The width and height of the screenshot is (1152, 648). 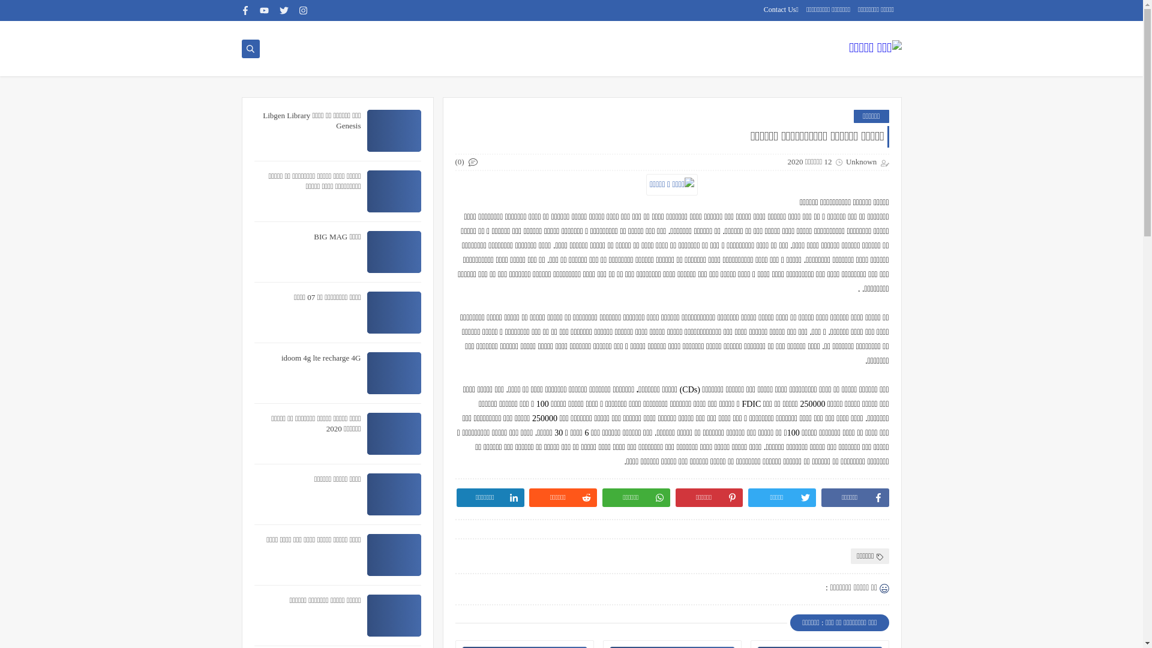 I want to click on idoom 4g lte recharge 4G, so click(x=322, y=358).